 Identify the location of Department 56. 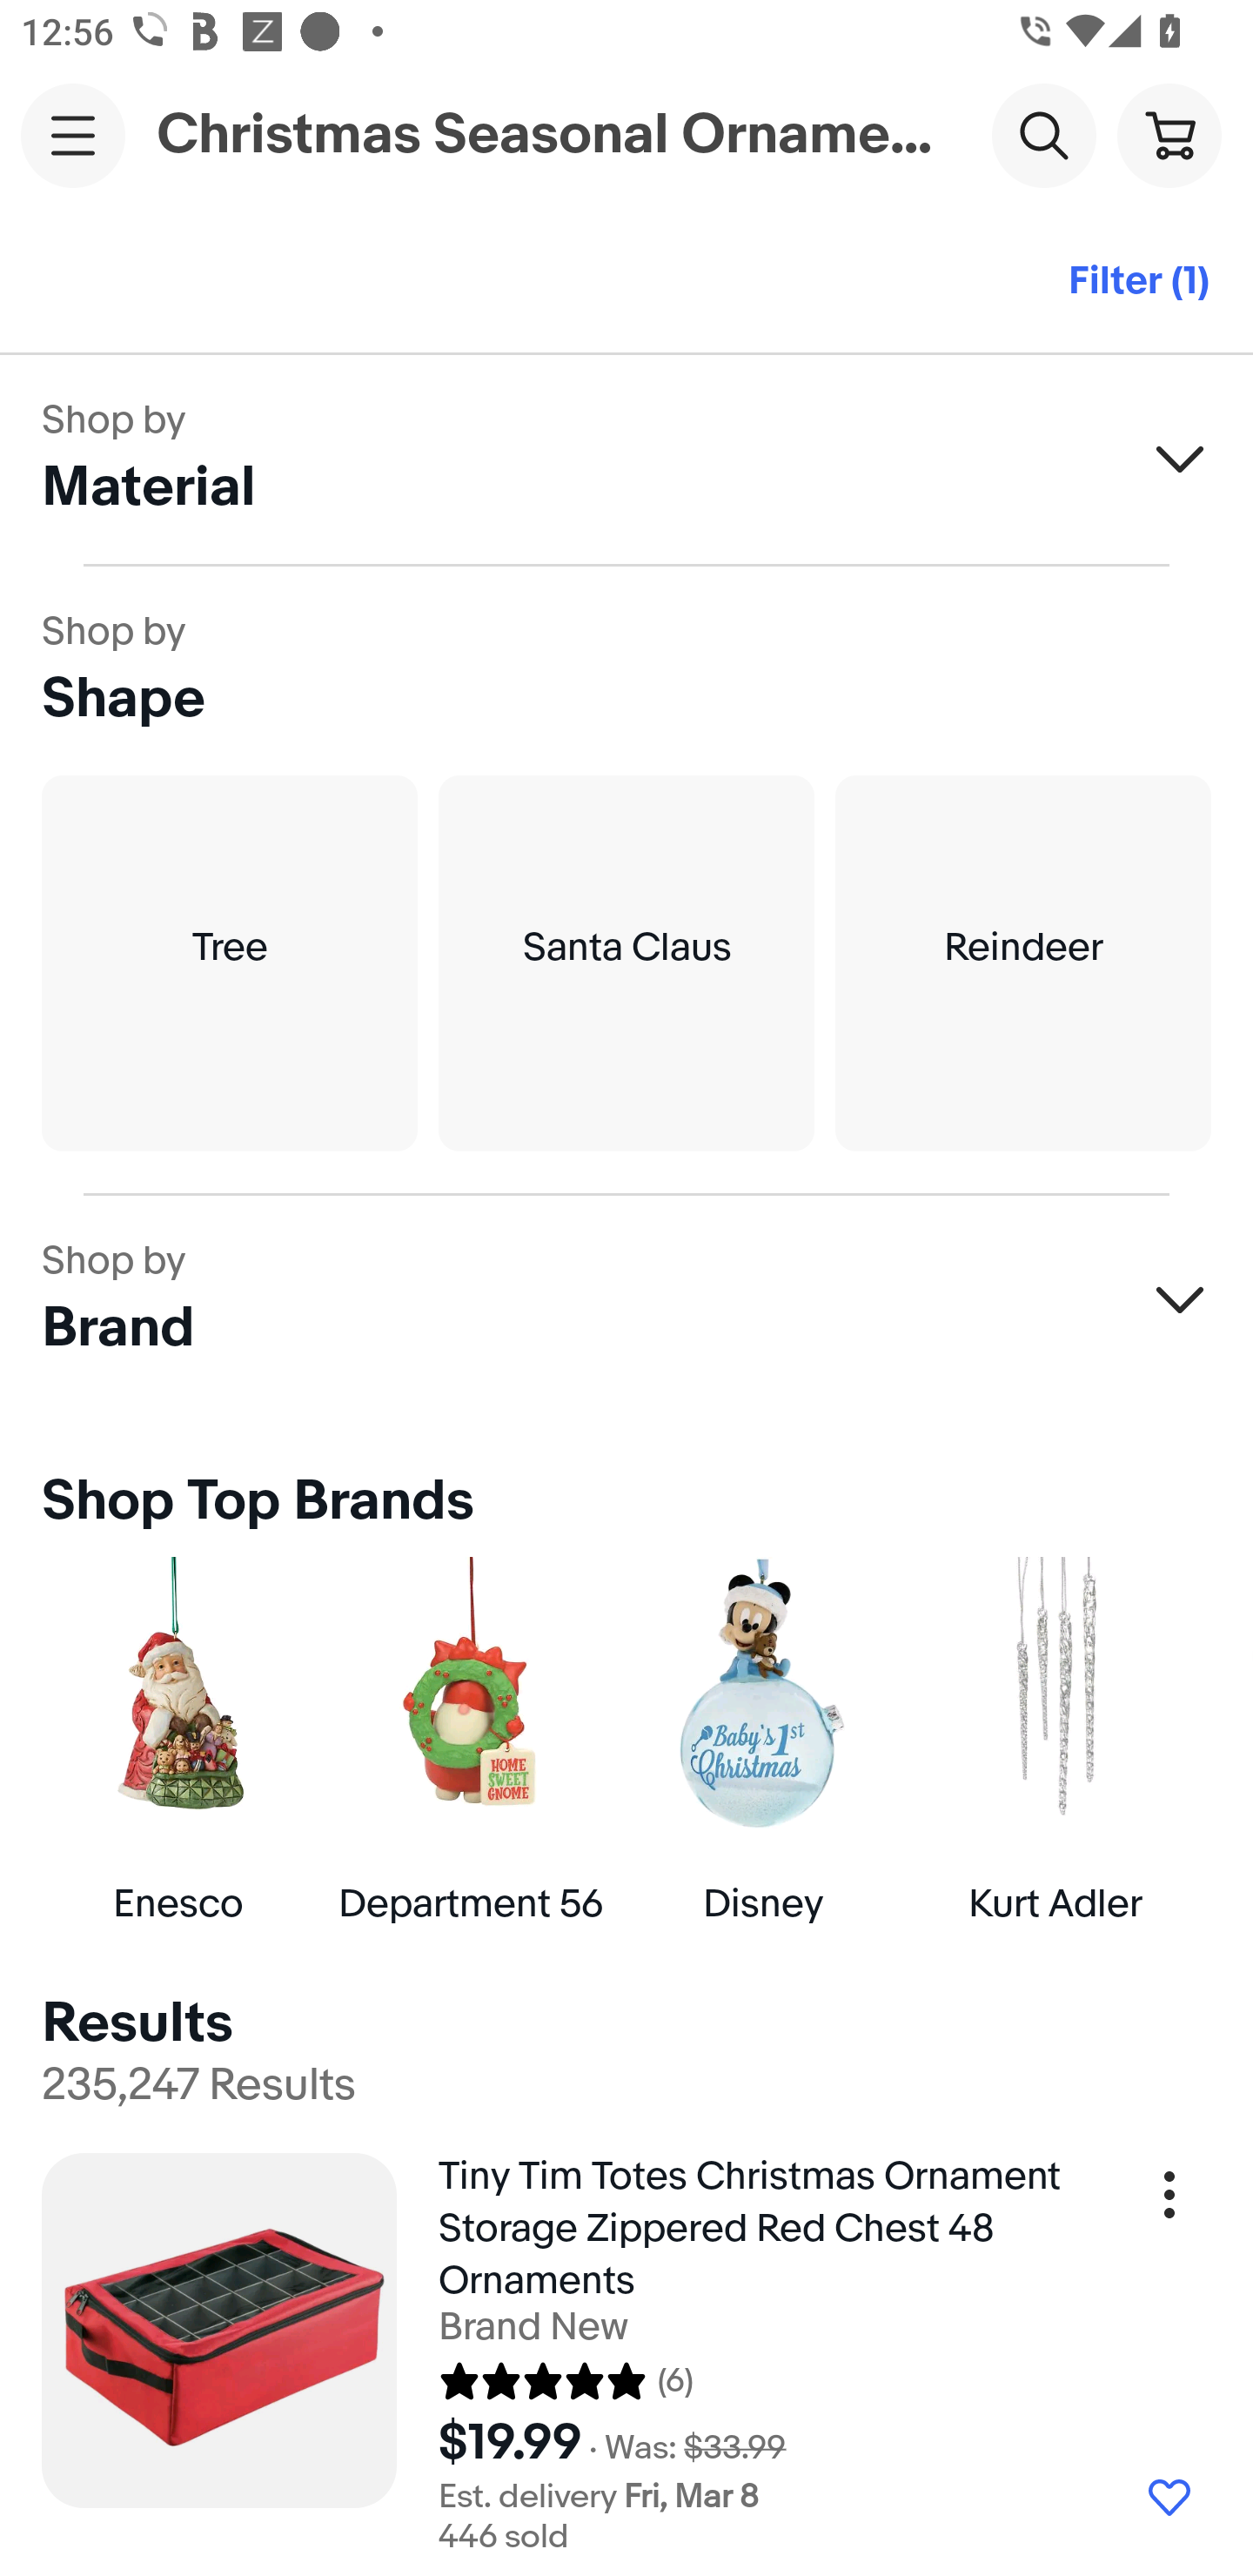
(470, 1741).